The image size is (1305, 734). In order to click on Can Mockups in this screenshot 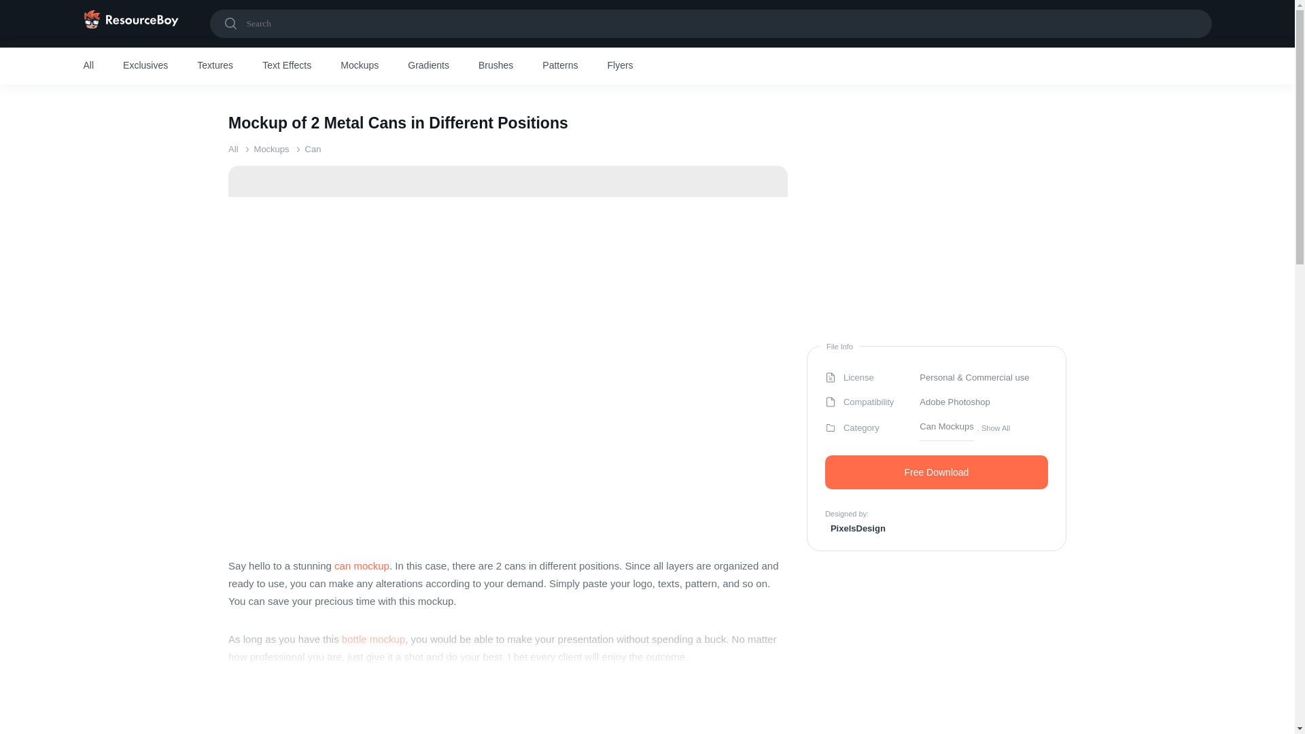, I will do `click(946, 427)`.